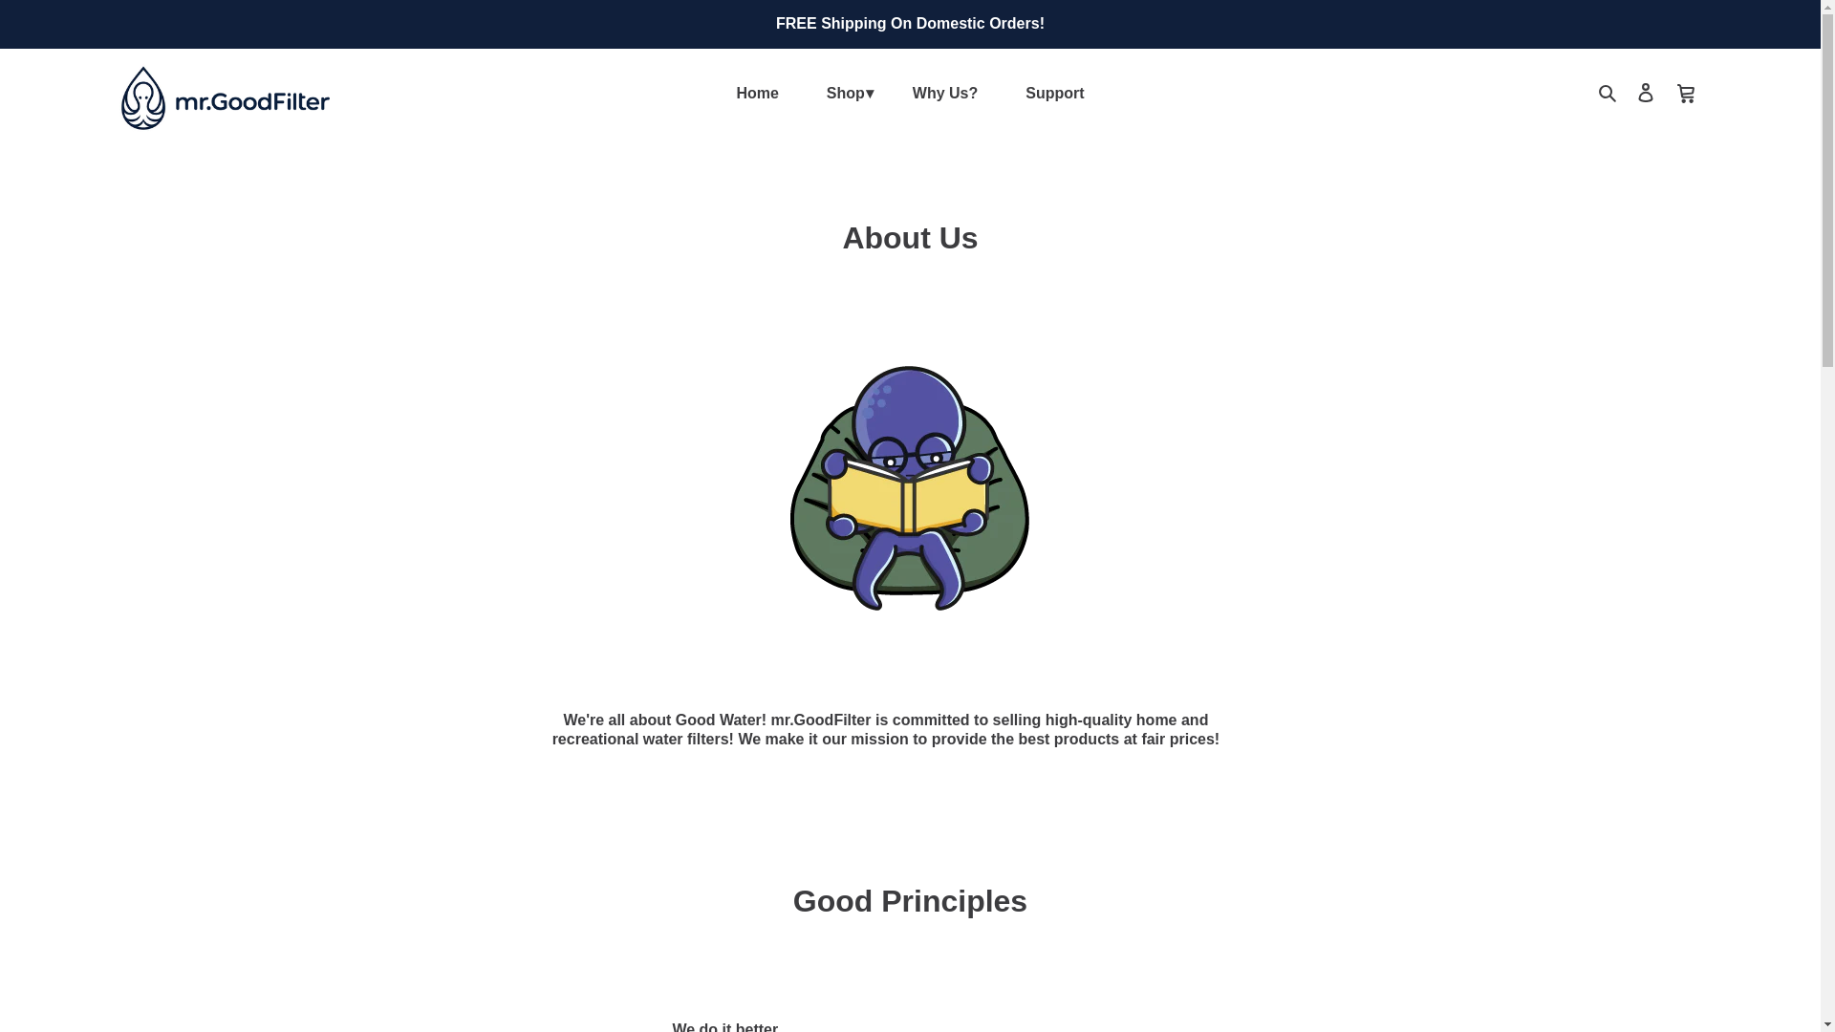  What do you see at coordinates (1055, 94) in the screenshot?
I see `Support` at bounding box center [1055, 94].